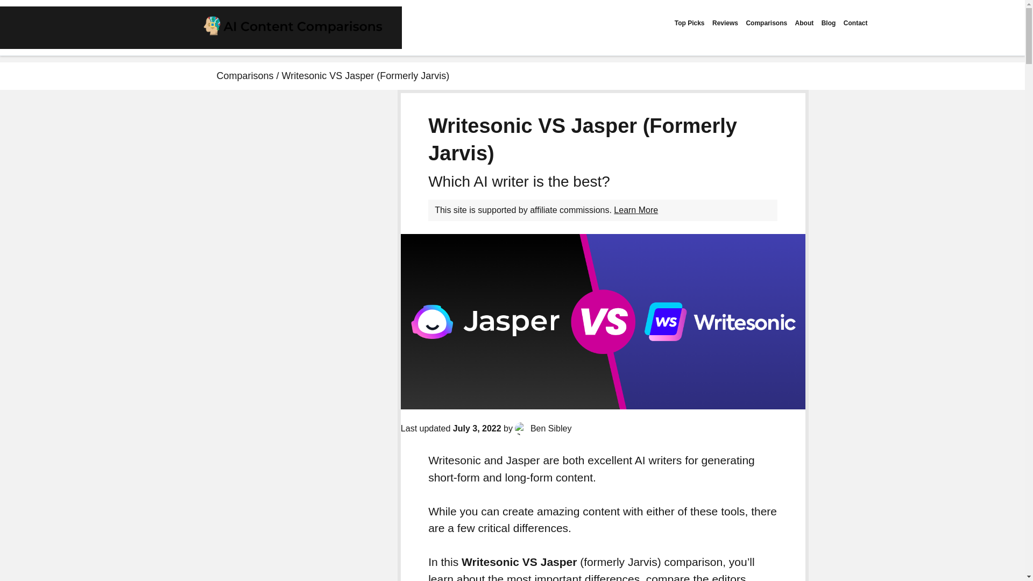 The width and height of the screenshot is (1033, 581). What do you see at coordinates (689, 23) in the screenshot?
I see `Top Picks` at bounding box center [689, 23].